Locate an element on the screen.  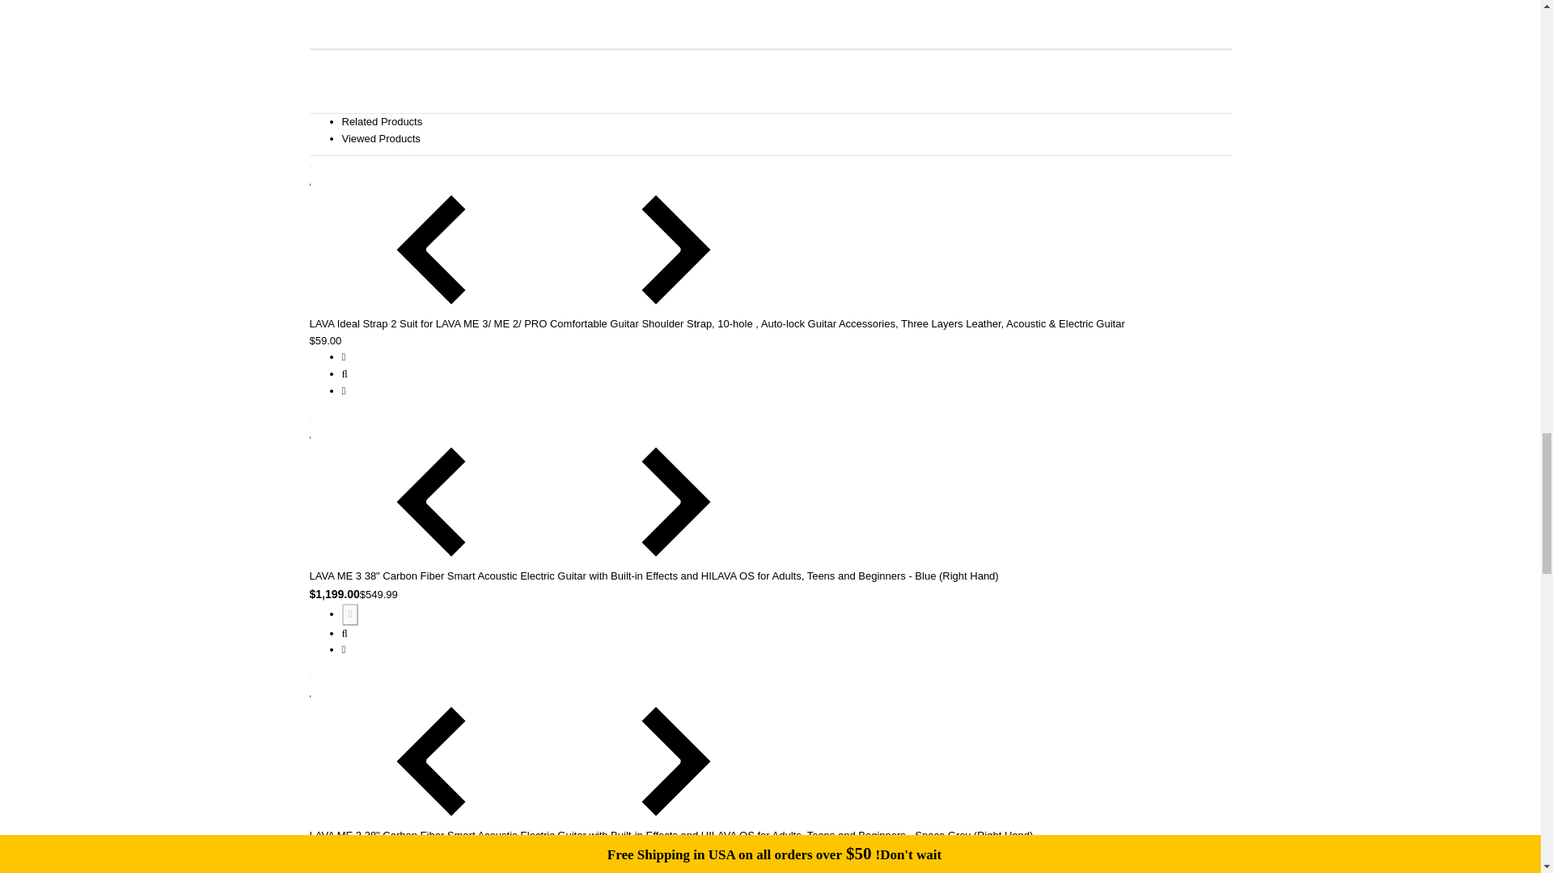
Add to cart is located at coordinates (349, 868).